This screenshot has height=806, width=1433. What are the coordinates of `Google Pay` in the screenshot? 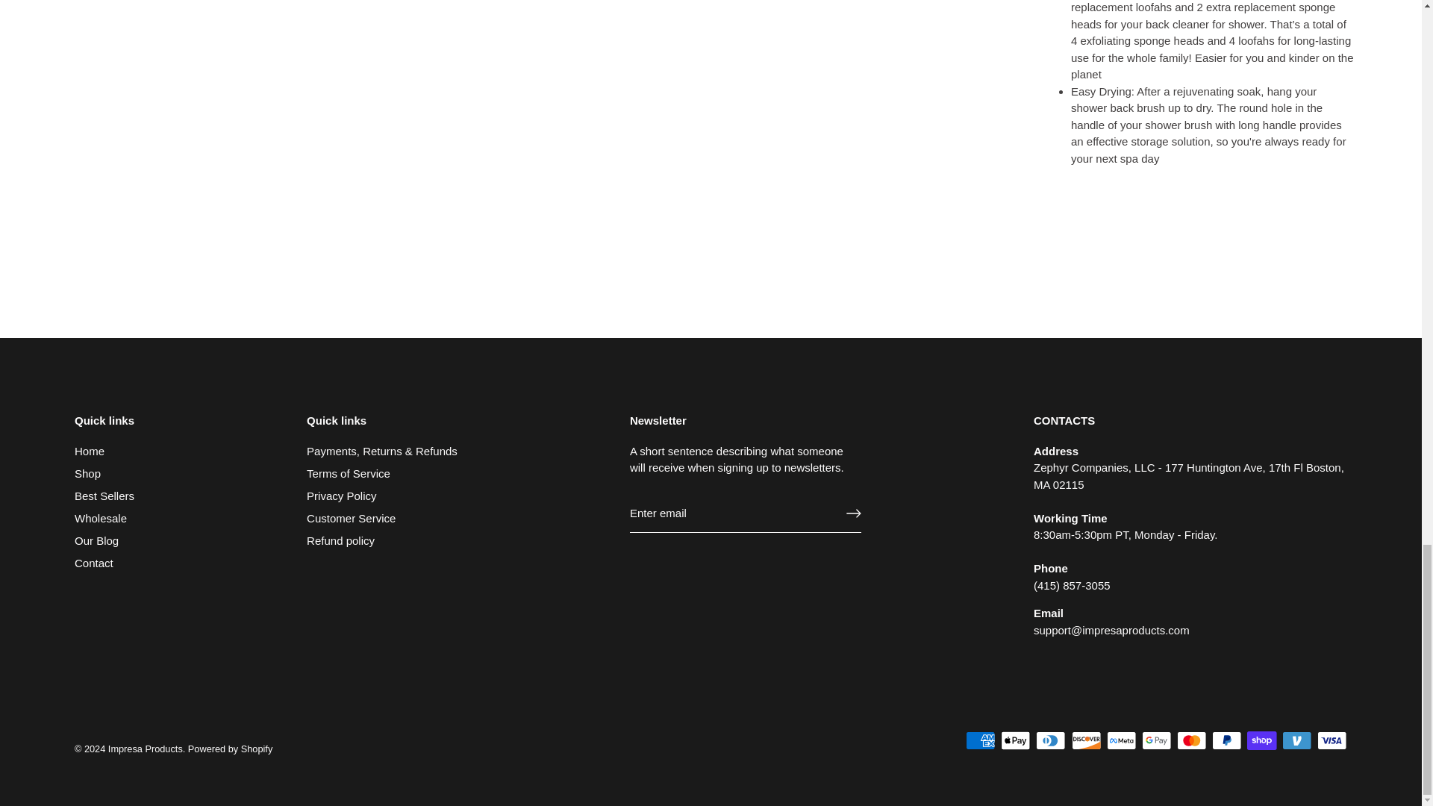 It's located at (1156, 740).